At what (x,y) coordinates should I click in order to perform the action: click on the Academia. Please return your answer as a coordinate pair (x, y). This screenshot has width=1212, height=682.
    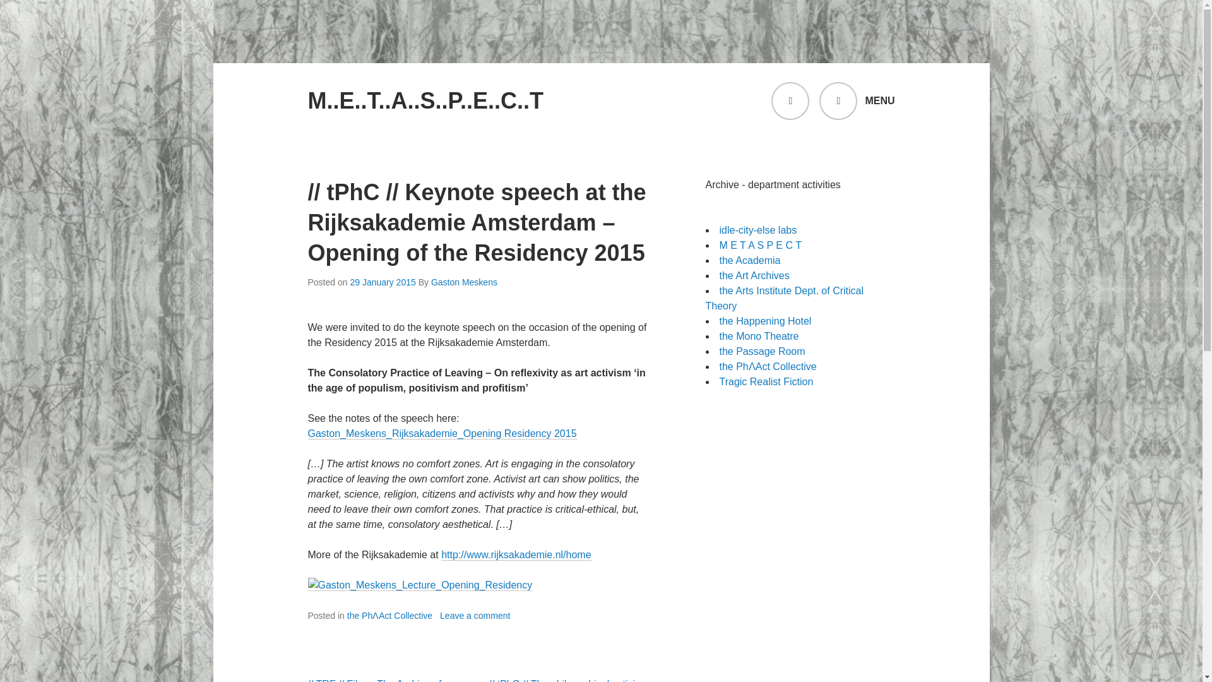
    Looking at the image, I should click on (750, 260).